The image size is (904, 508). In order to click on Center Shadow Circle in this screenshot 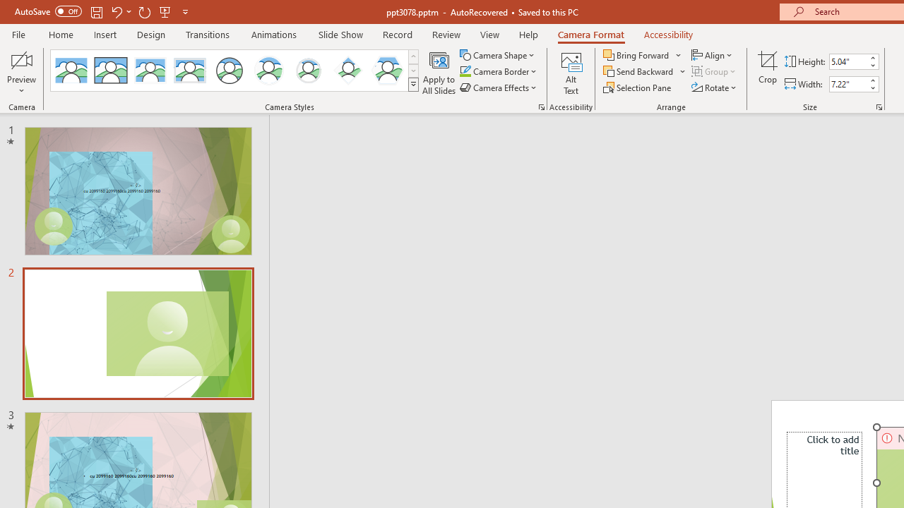, I will do `click(269, 71)`.